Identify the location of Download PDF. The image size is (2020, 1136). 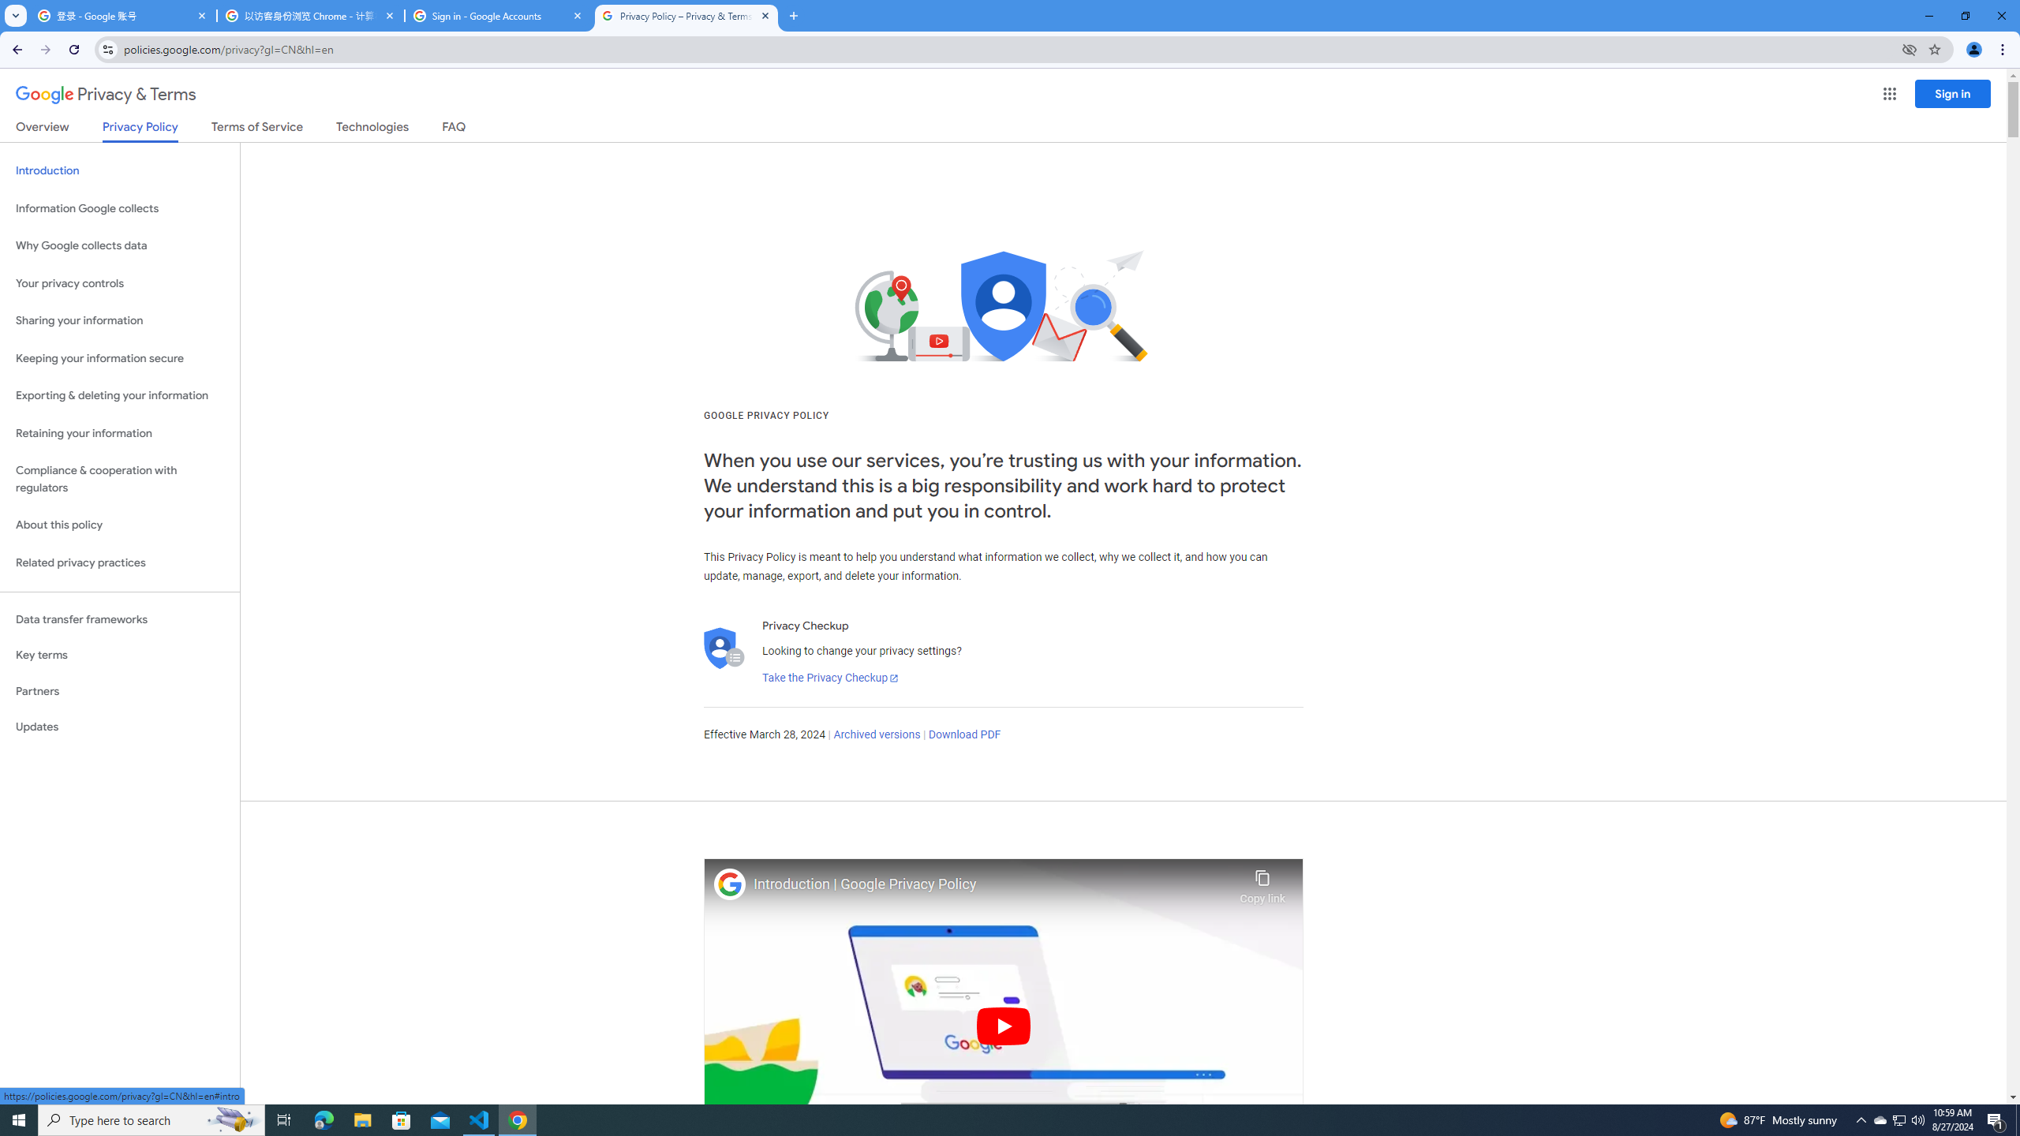
(964, 735).